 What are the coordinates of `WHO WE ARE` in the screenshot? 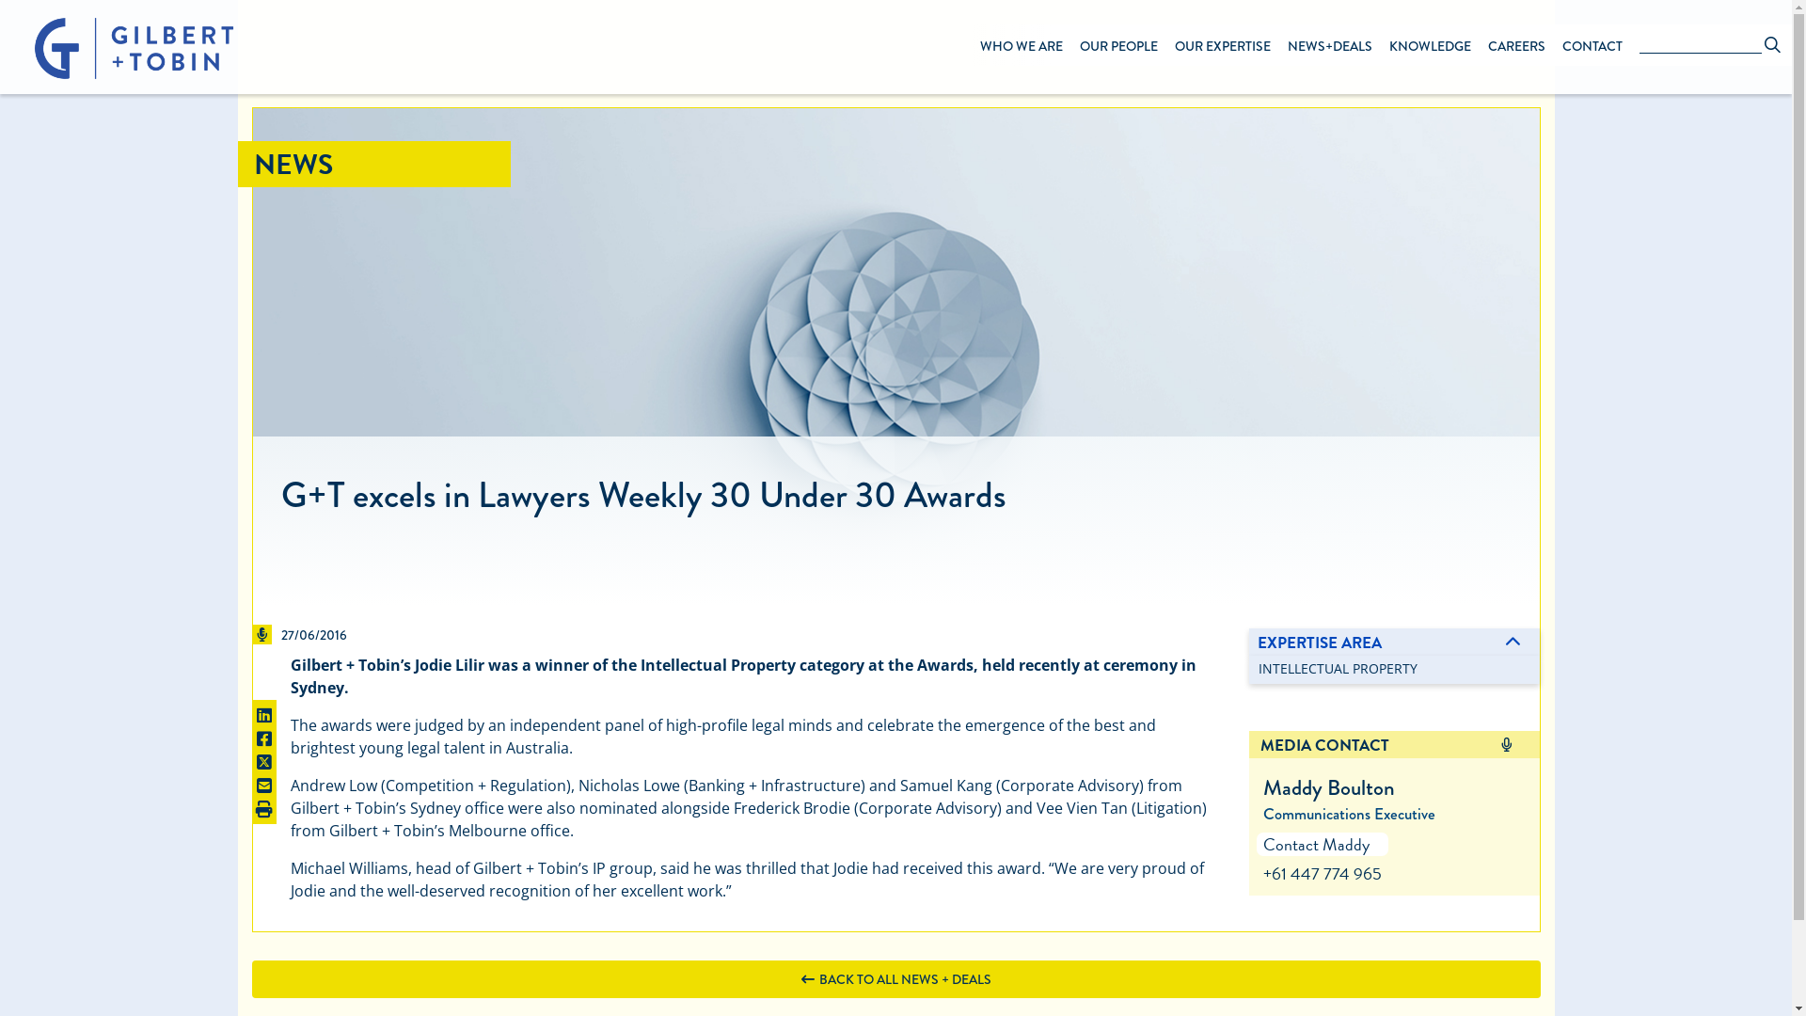 It's located at (1022, 45).